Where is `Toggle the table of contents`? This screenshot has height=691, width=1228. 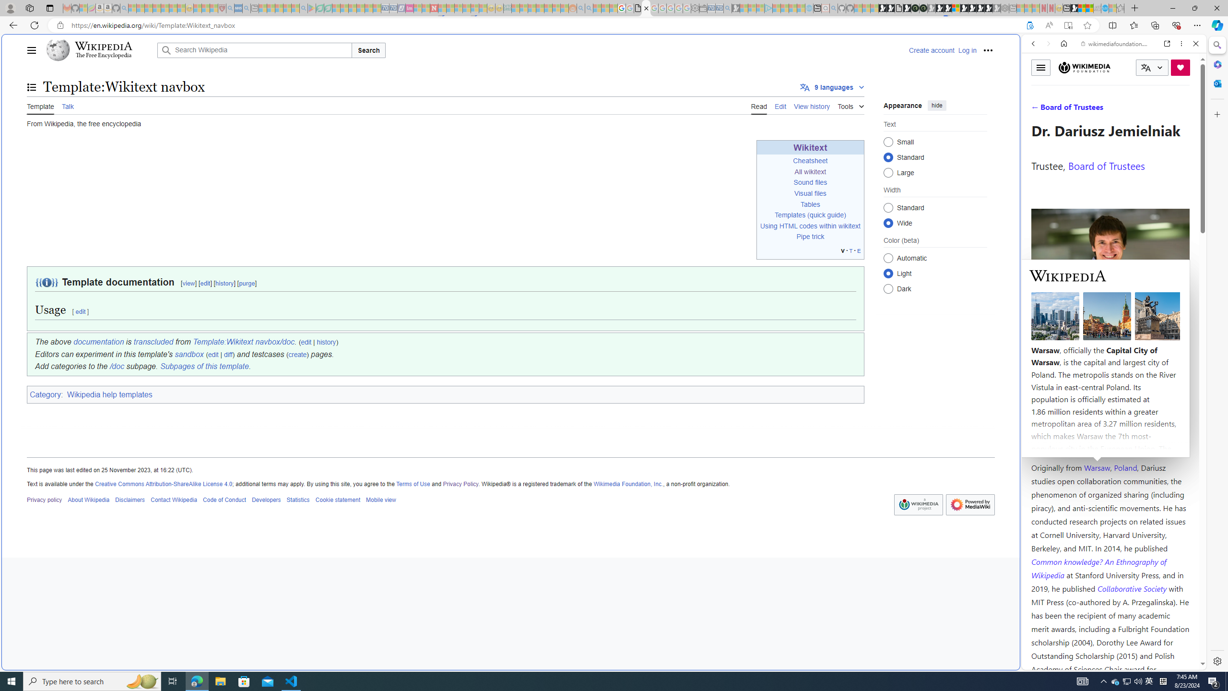 Toggle the table of contents is located at coordinates (32, 87).